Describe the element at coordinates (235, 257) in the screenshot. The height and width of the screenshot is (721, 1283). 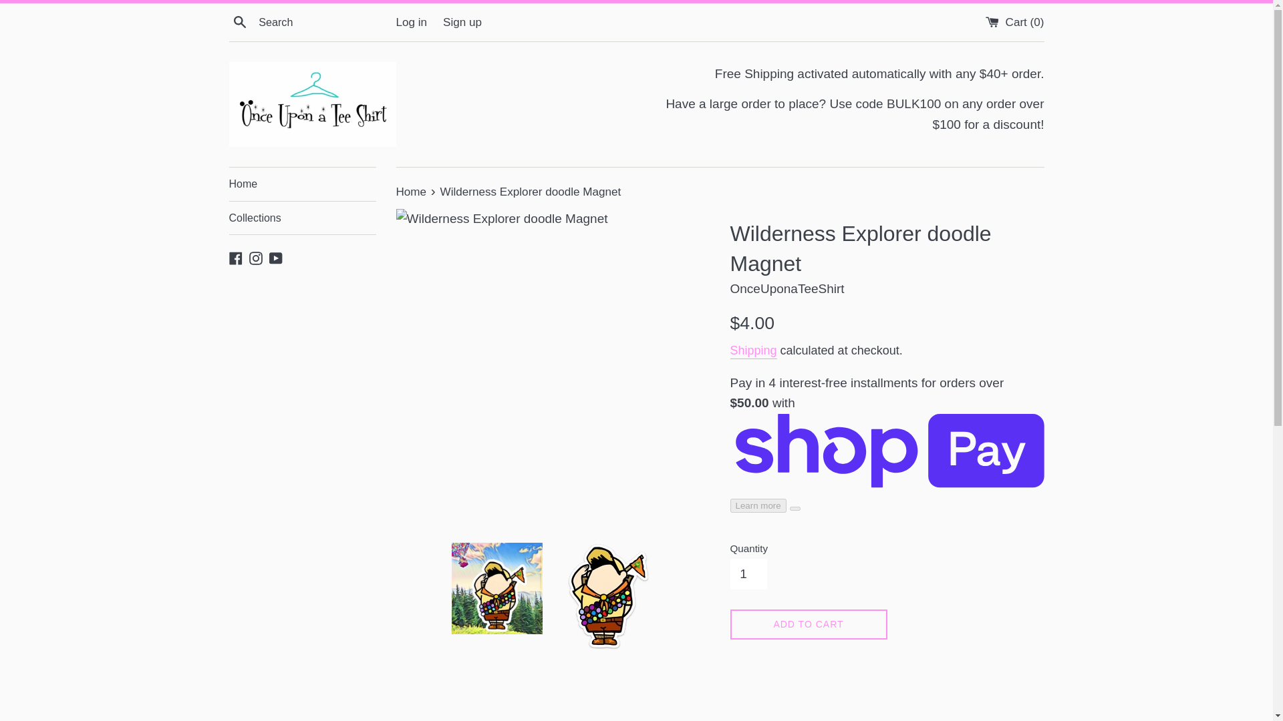
I see `Facebook` at that location.